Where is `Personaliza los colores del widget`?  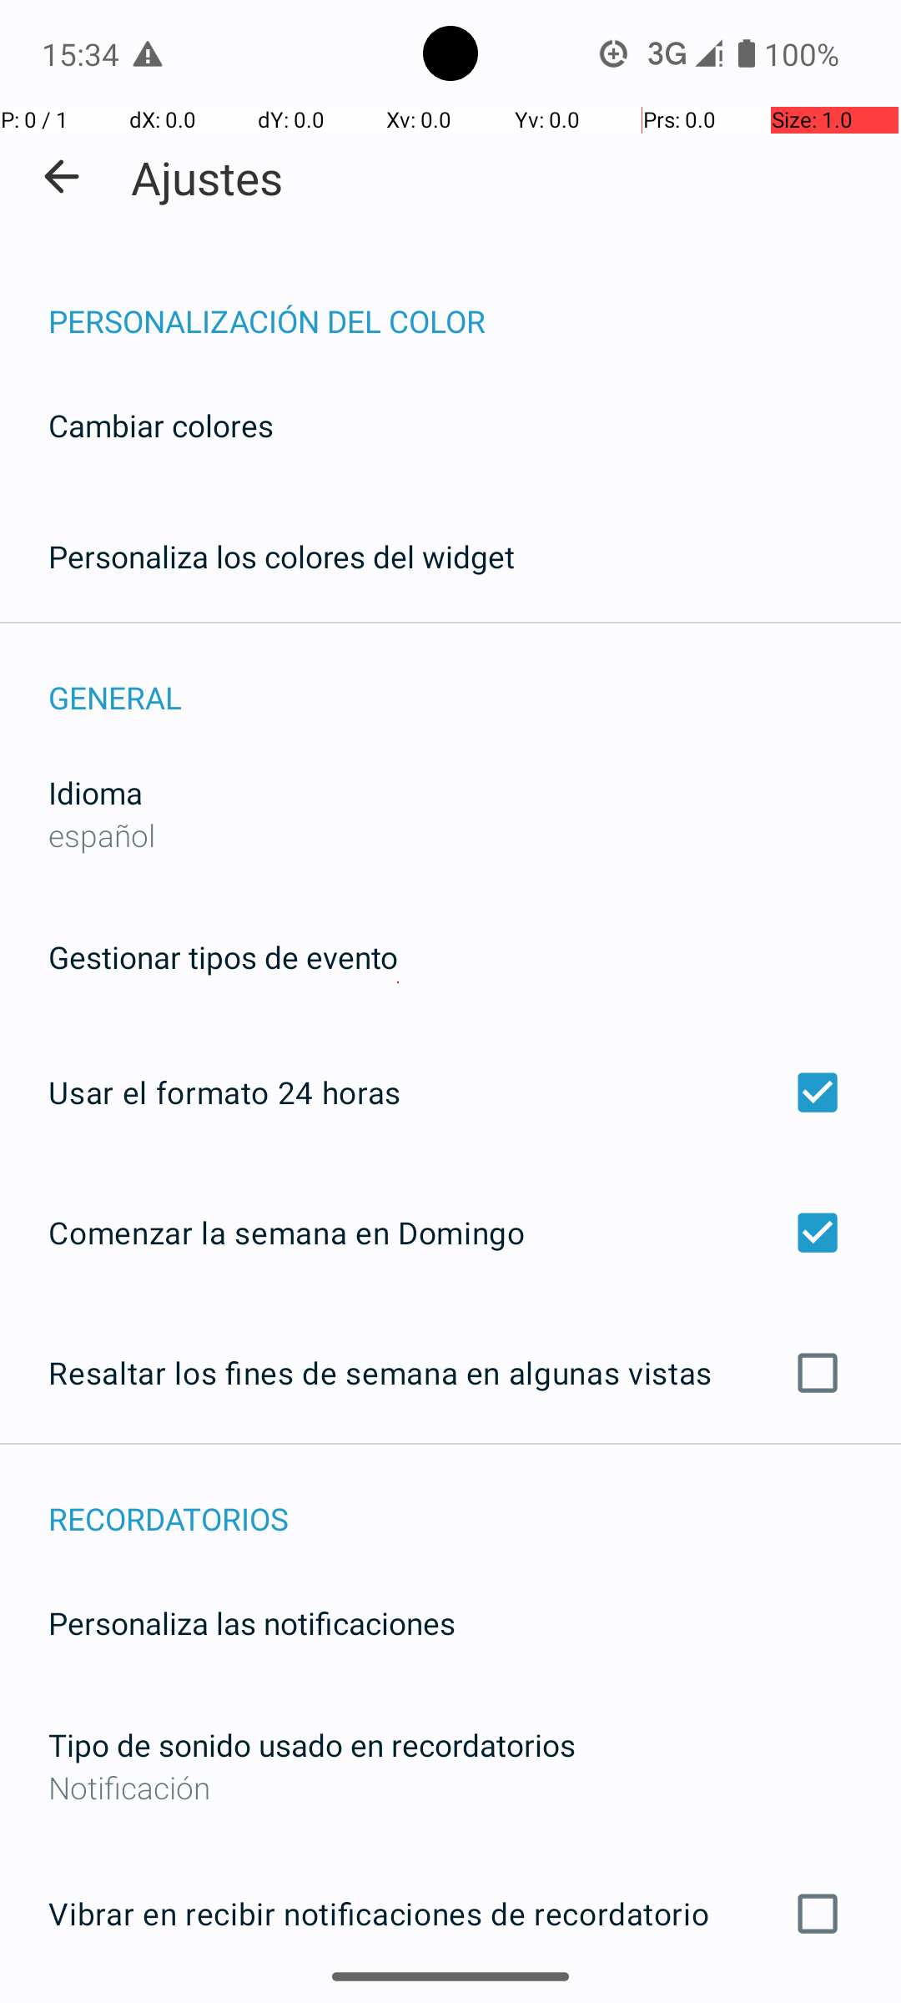
Personaliza los colores del widget is located at coordinates (282, 556).